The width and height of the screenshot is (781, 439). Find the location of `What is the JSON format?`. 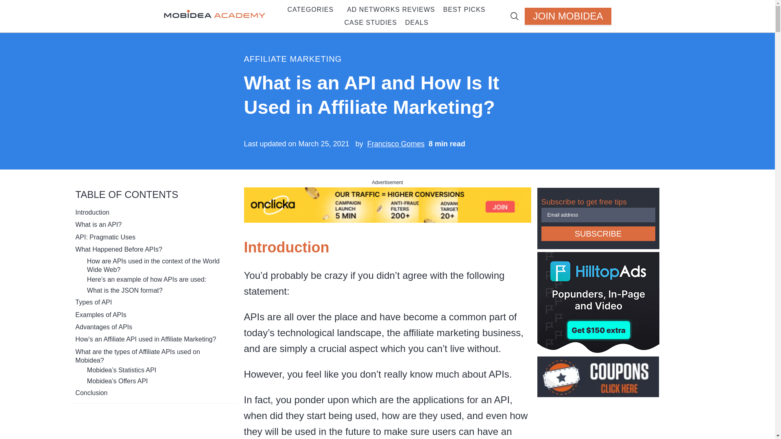

What is the JSON format? is located at coordinates (124, 290).